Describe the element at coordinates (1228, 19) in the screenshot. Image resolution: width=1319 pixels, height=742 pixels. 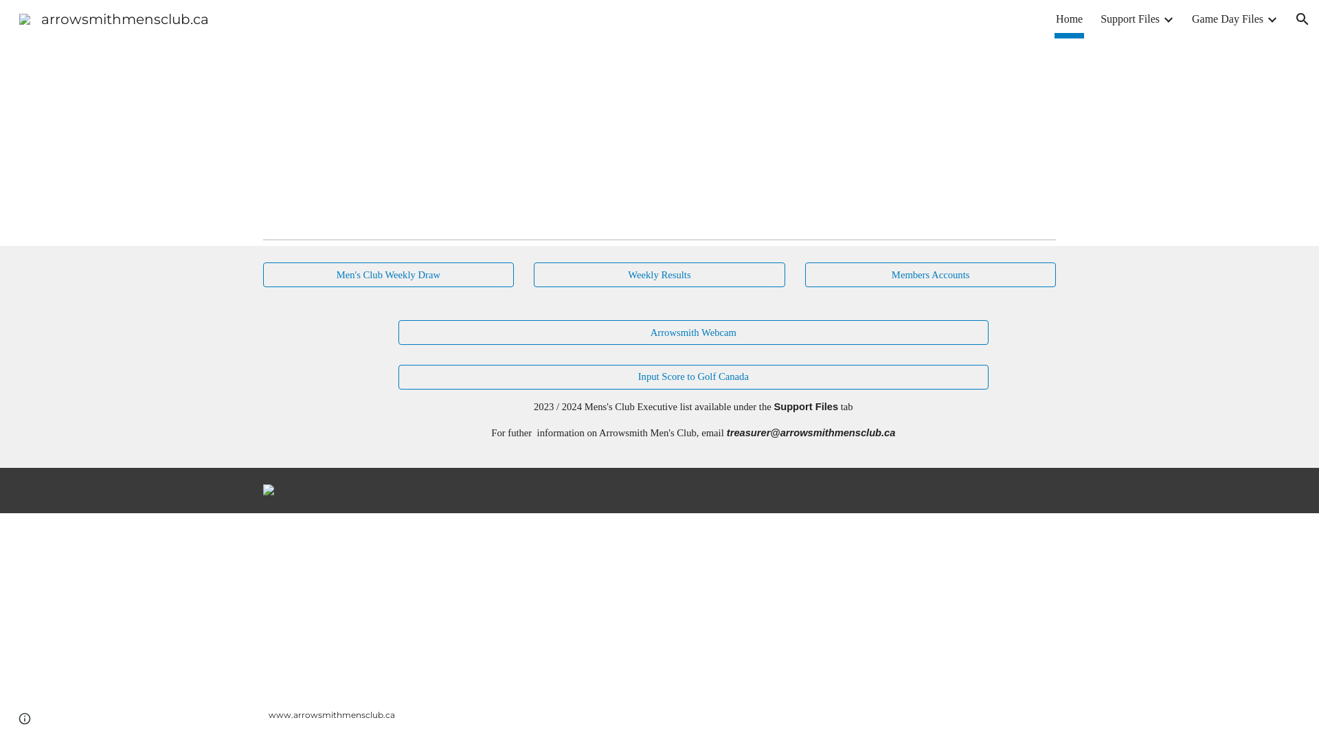
I see `Game Day Files` at that location.